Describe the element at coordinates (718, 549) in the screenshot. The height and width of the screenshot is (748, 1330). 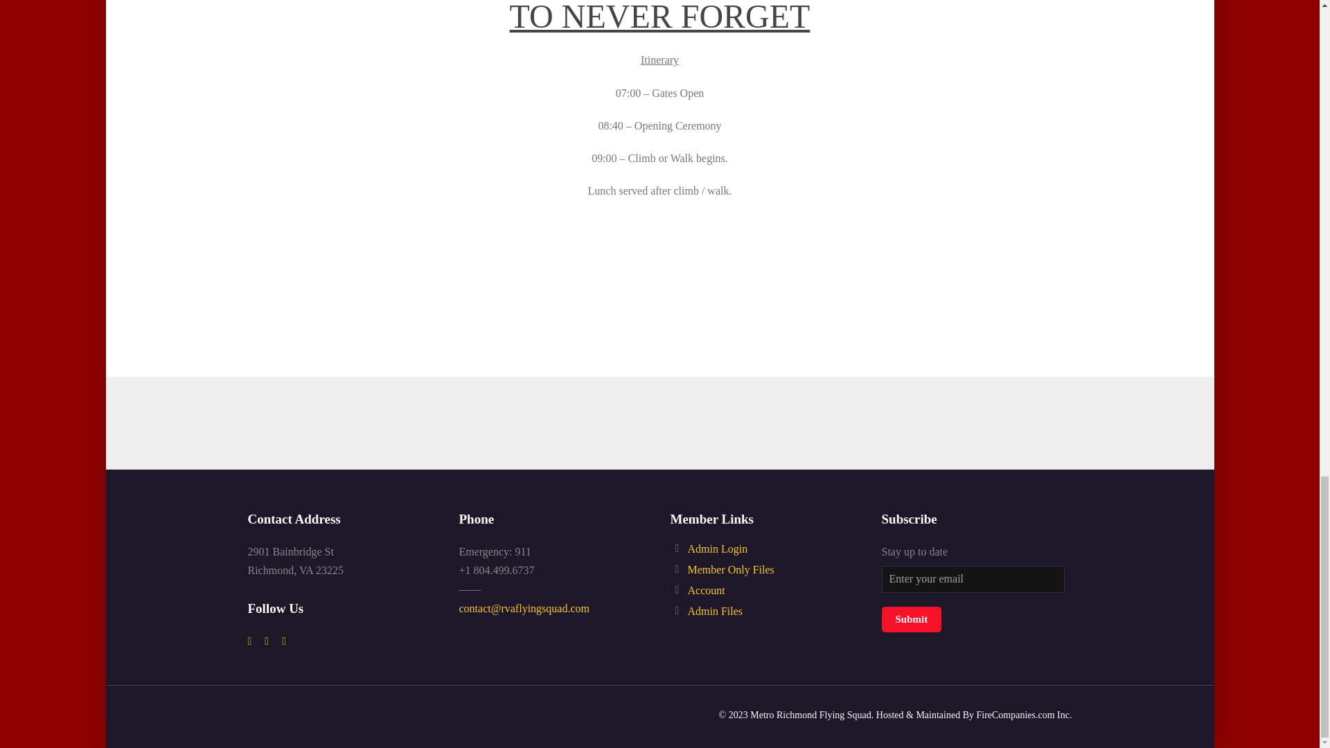
I see `Admin Login` at that location.